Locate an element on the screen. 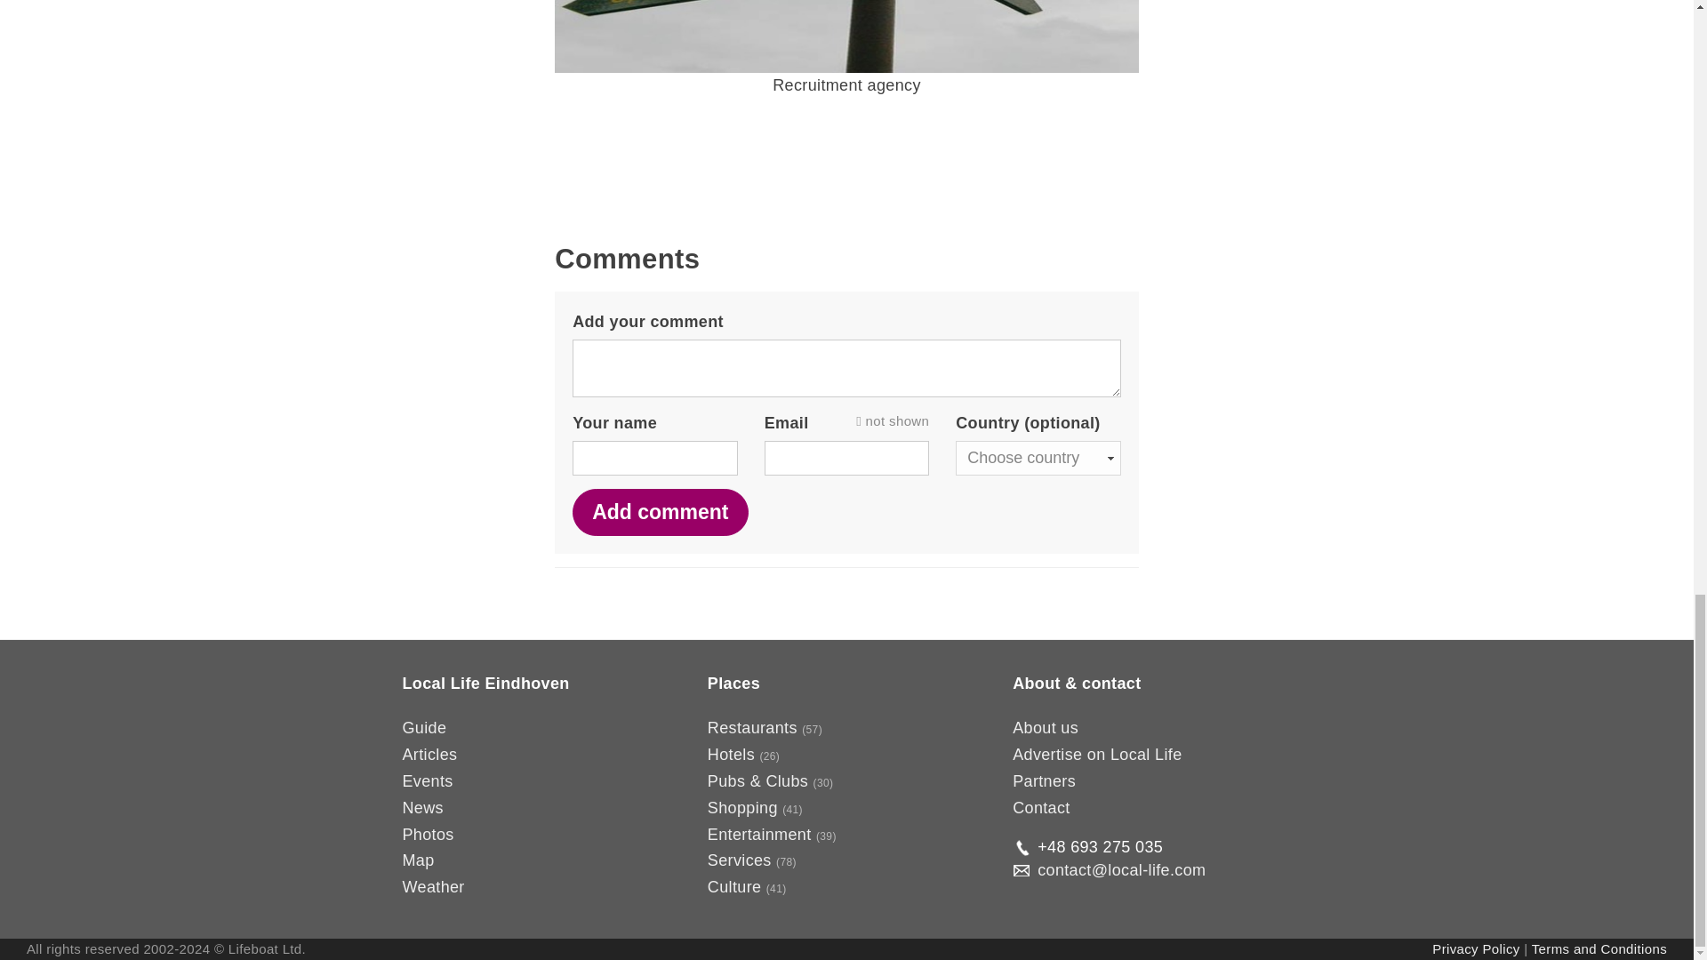 The image size is (1707, 960). Guide is located at coordinates (423, 727).